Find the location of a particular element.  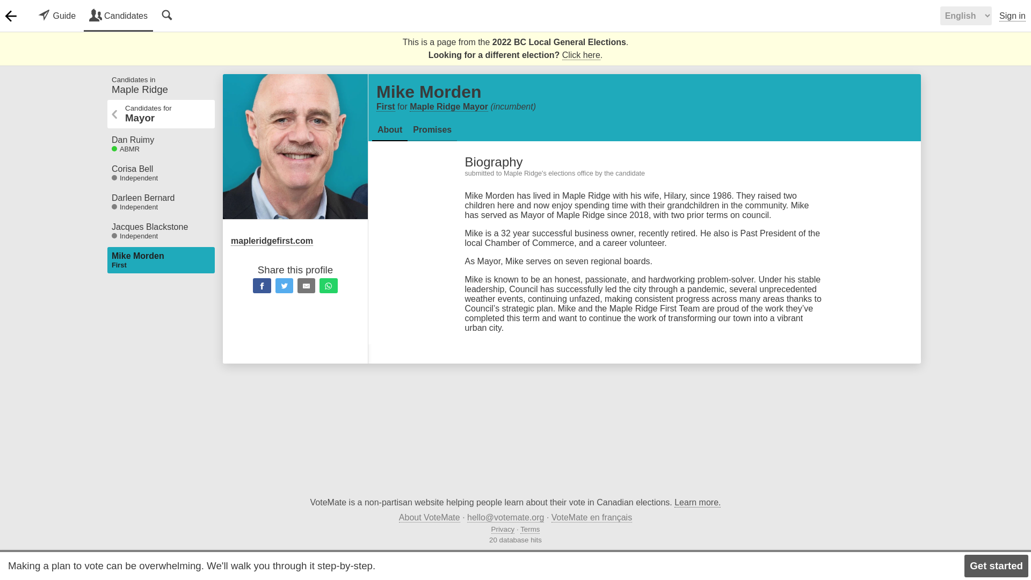

Candidates, their profiles, and their policies is located at coordinates (161, 173).